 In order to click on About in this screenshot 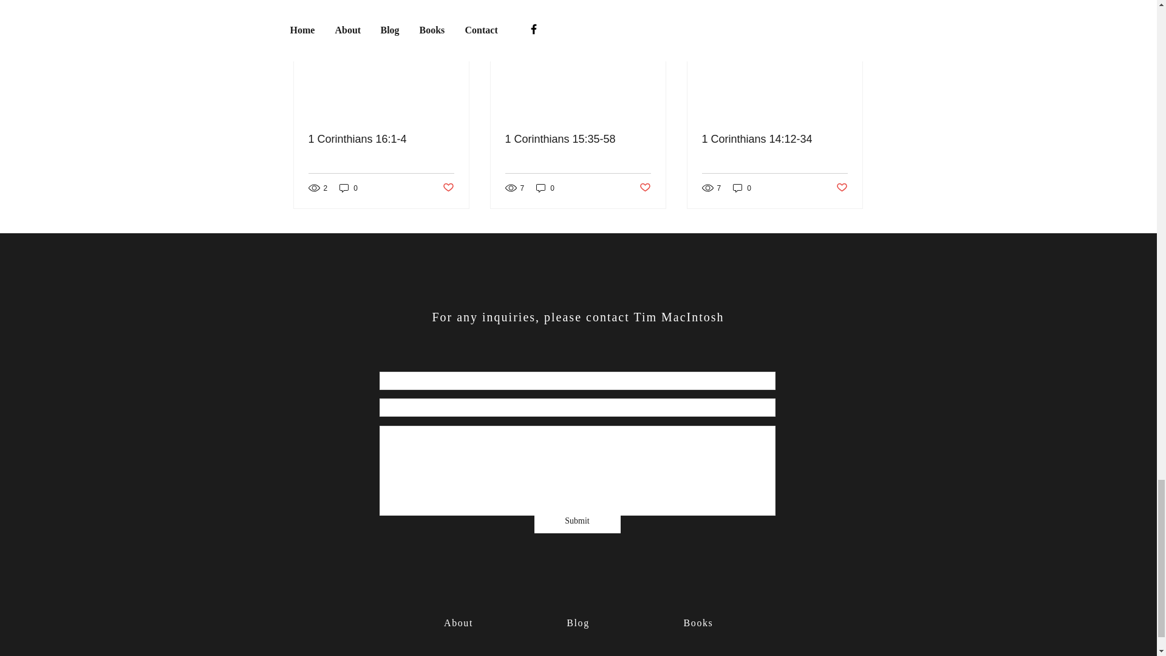, I will do `click(459, 623)`.